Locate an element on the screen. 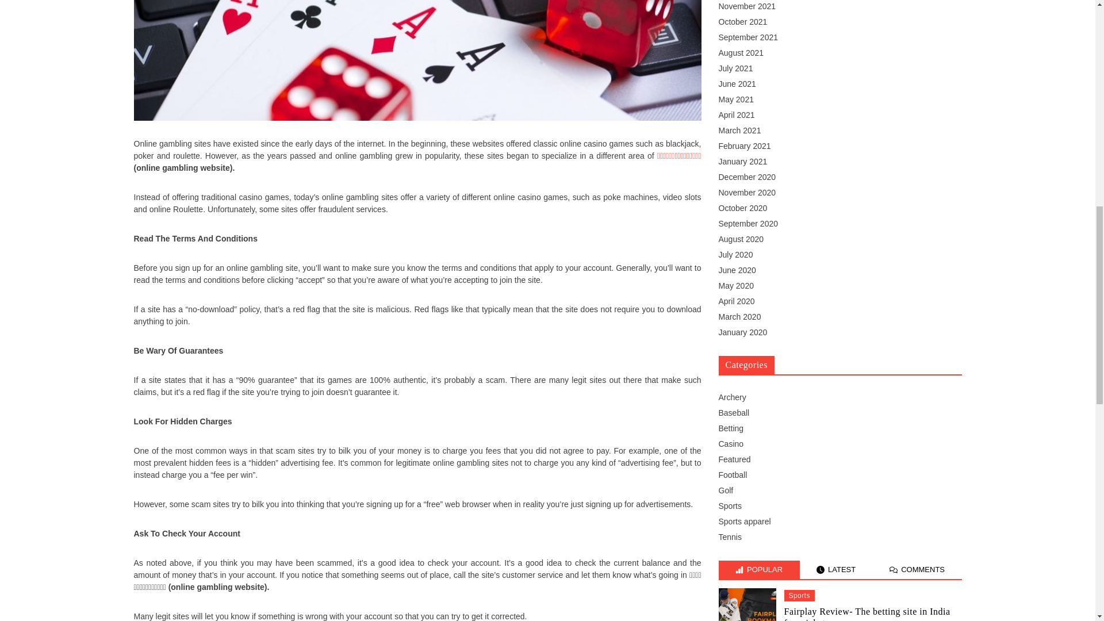  Crew Lord is located at coordinates (262, 603).